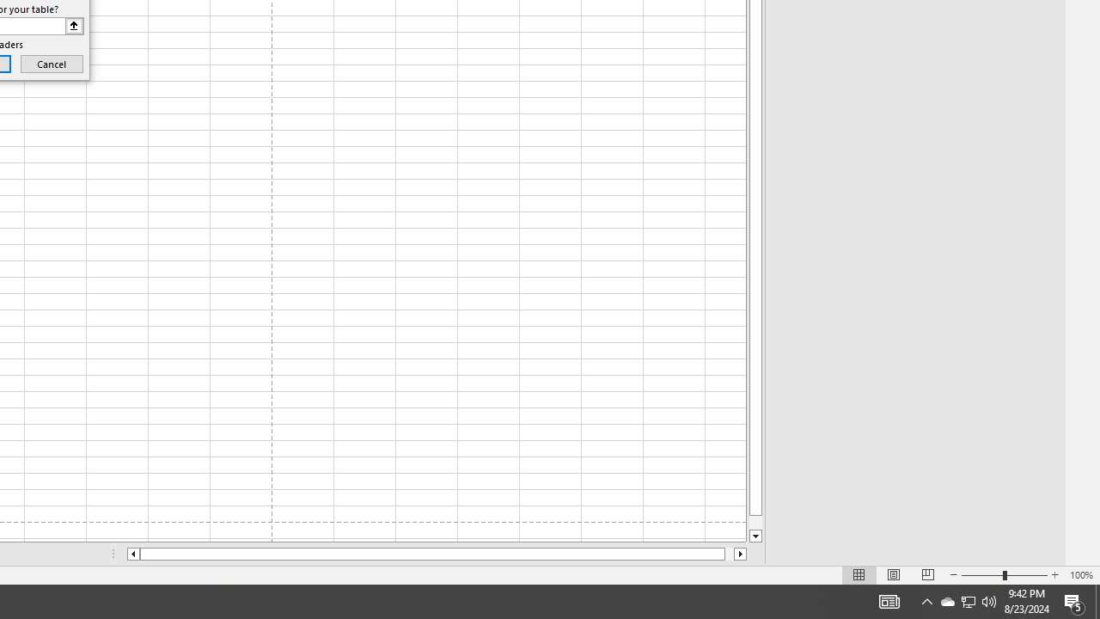 This screenshot has width=1100, height=619. Describe the element at coordinates (755, 536) in the screenshot. I see `Line down` at that location.